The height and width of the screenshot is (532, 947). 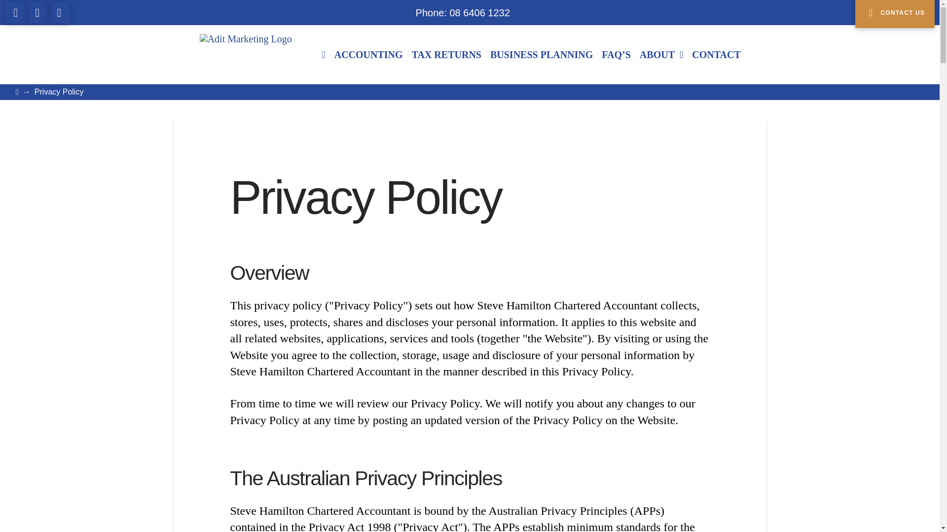 What do you see at coordinates (59, 92) in the screenshot?
I see `Privacy Policy` at bounding box center [59, 92].